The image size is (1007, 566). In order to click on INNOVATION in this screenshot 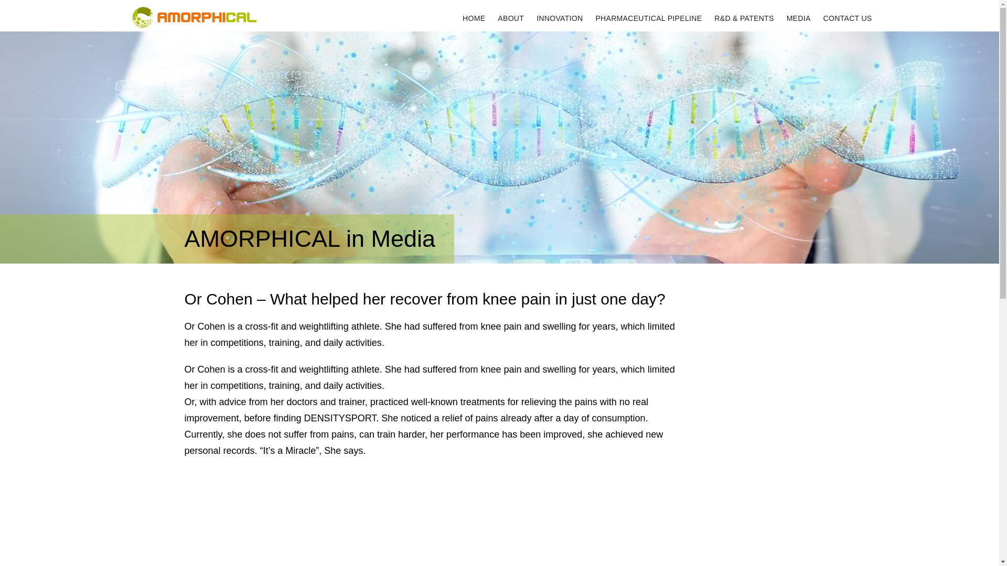, I will do `click(560, 23)`.